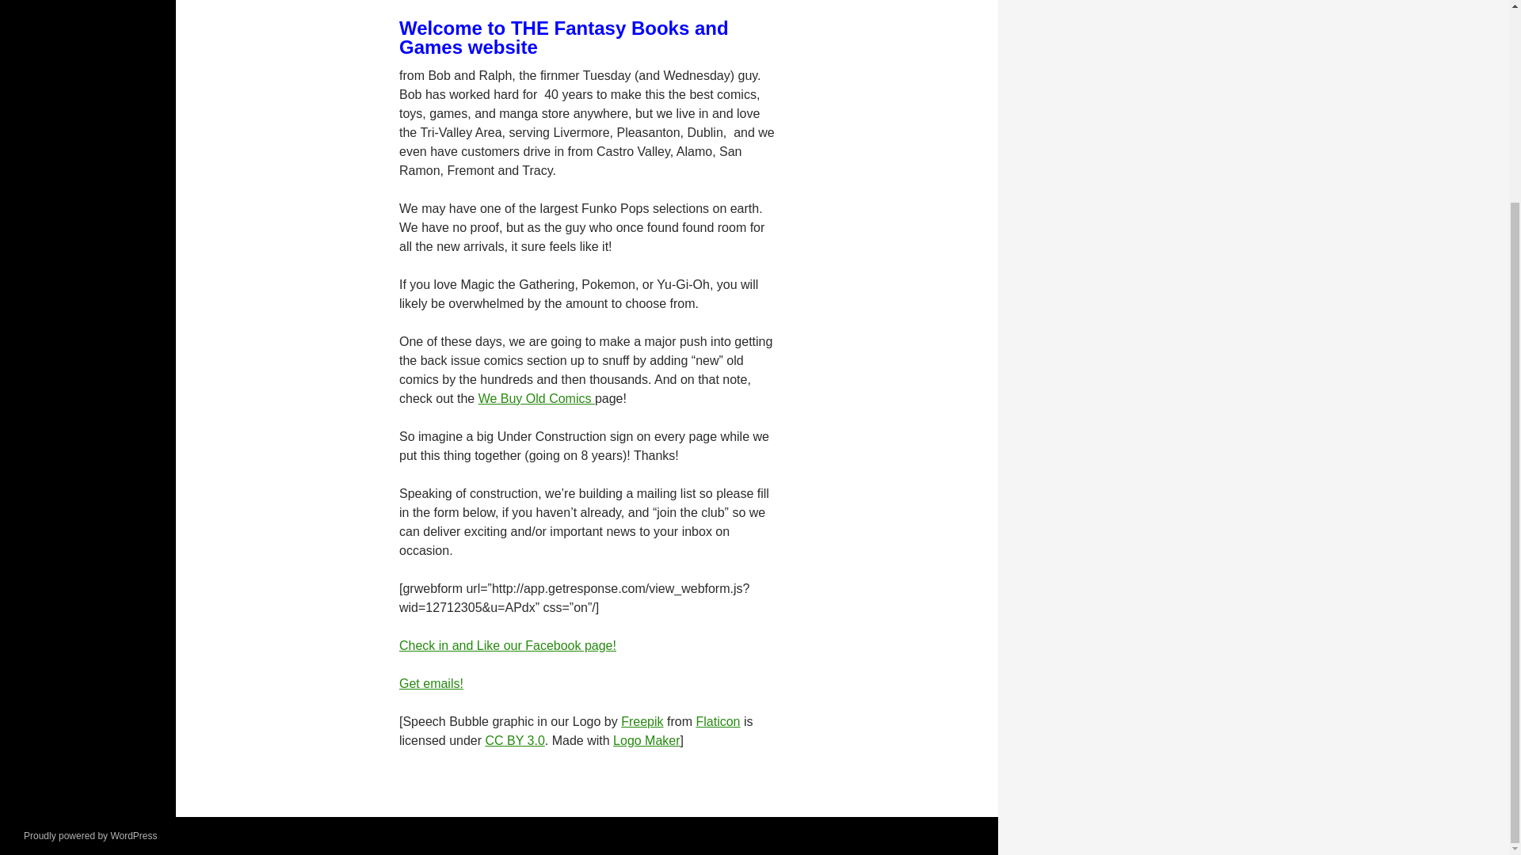 This screenshot has height=855, width=1521. Describe the element at coordinates (717, 721) in the screenshot. I see `Flaticon` at that location.